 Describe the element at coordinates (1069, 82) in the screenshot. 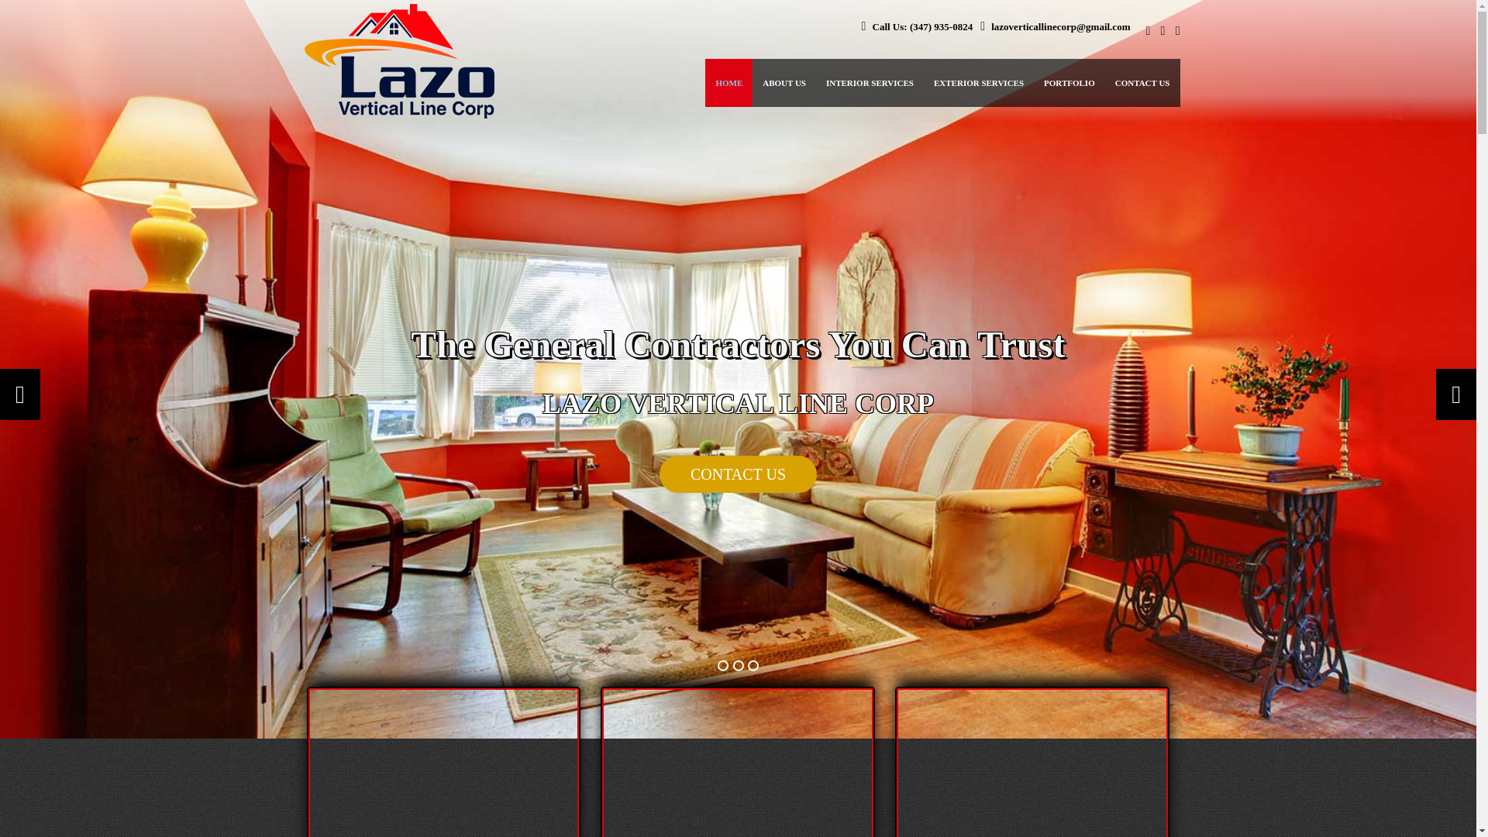

I see `PORTFOLIO` at that location.